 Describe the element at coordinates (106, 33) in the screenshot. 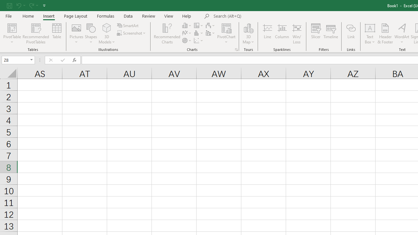

I see `3D Models` at that location.